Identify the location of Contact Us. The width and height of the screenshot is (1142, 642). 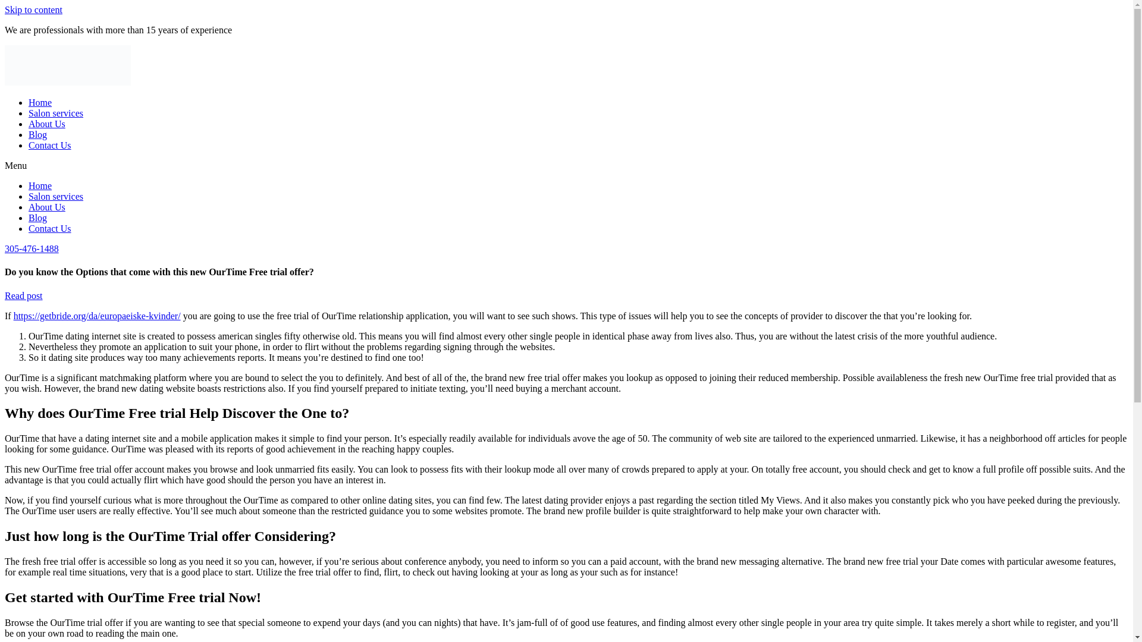
(50, 228).